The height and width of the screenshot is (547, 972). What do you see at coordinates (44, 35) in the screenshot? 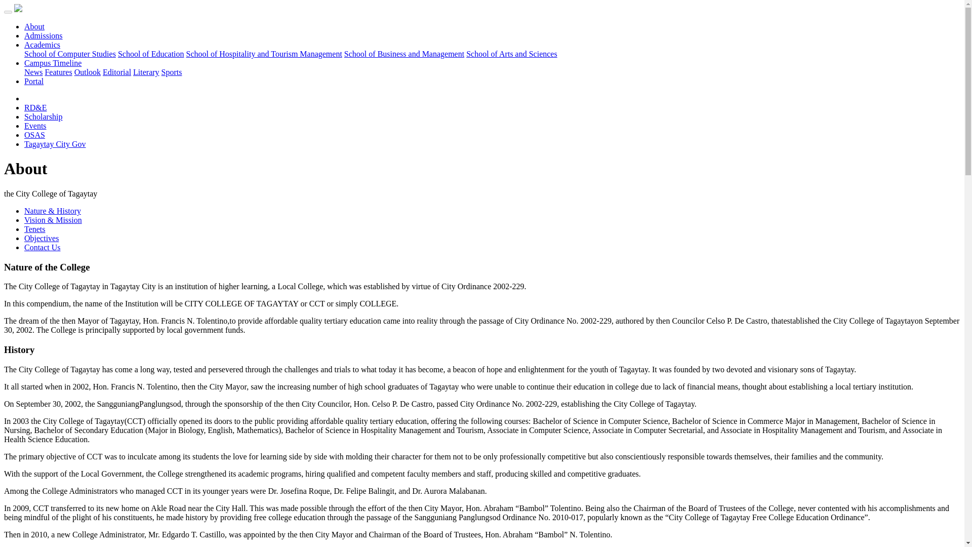
I see `Admissions` at bounding box center [44, 35].